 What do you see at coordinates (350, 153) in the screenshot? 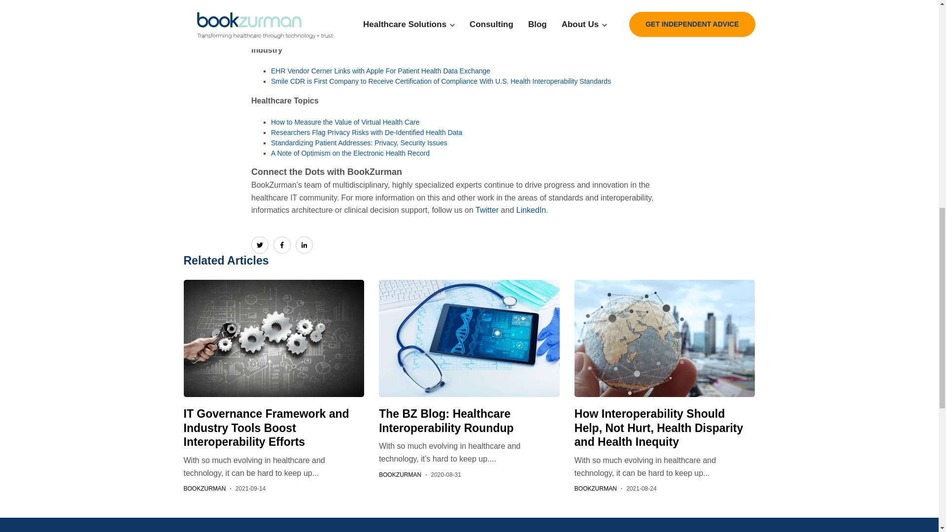
I see `A Note of Optimism on the Electronic Health Record` at bounding box center [350, 153].